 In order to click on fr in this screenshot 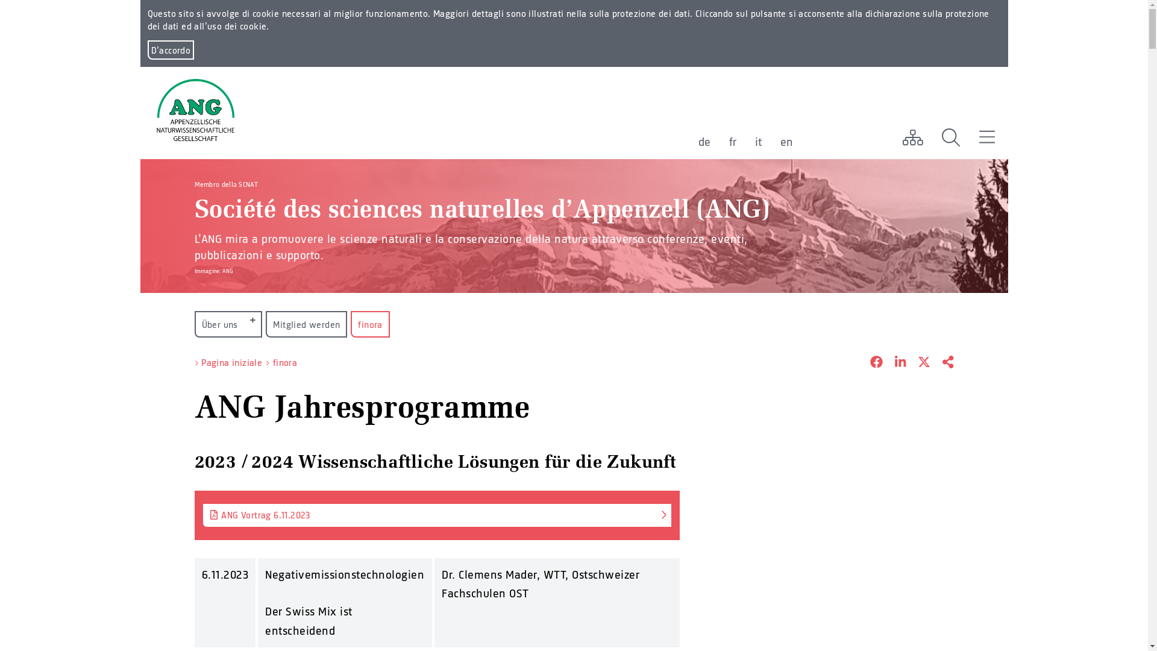, I will do `click(733, 142)`.